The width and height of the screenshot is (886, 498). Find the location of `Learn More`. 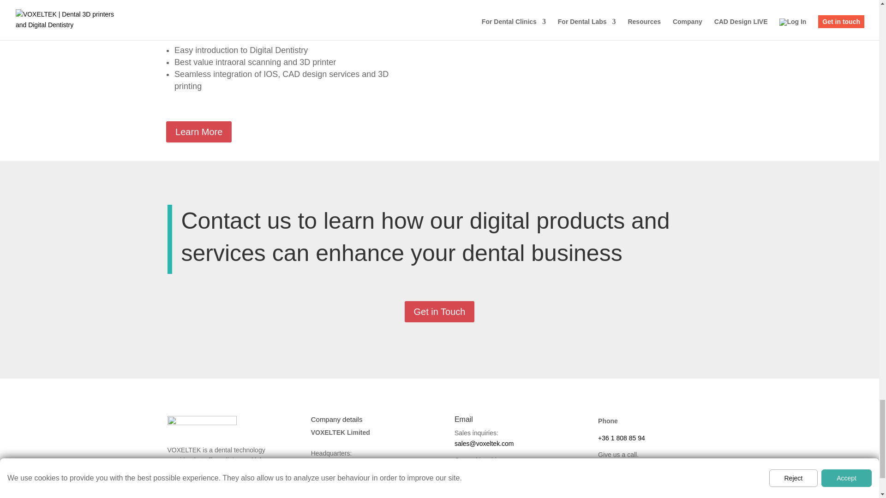

Learn More is located at coordinates (198, 132).